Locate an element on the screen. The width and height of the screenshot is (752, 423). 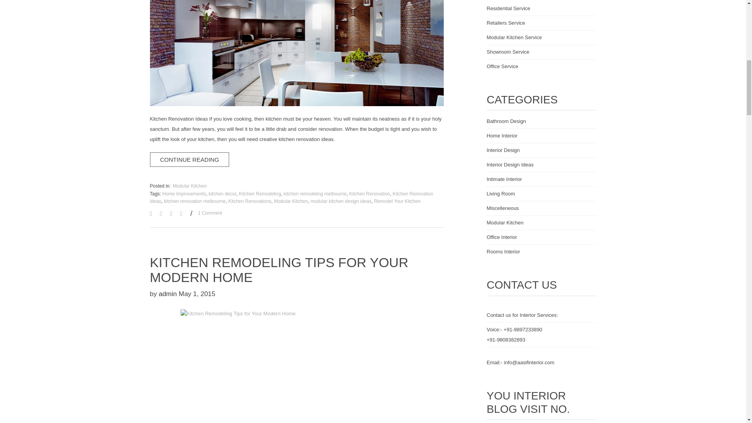
Kitchen Remodeling is located at coordinates (260, 194).